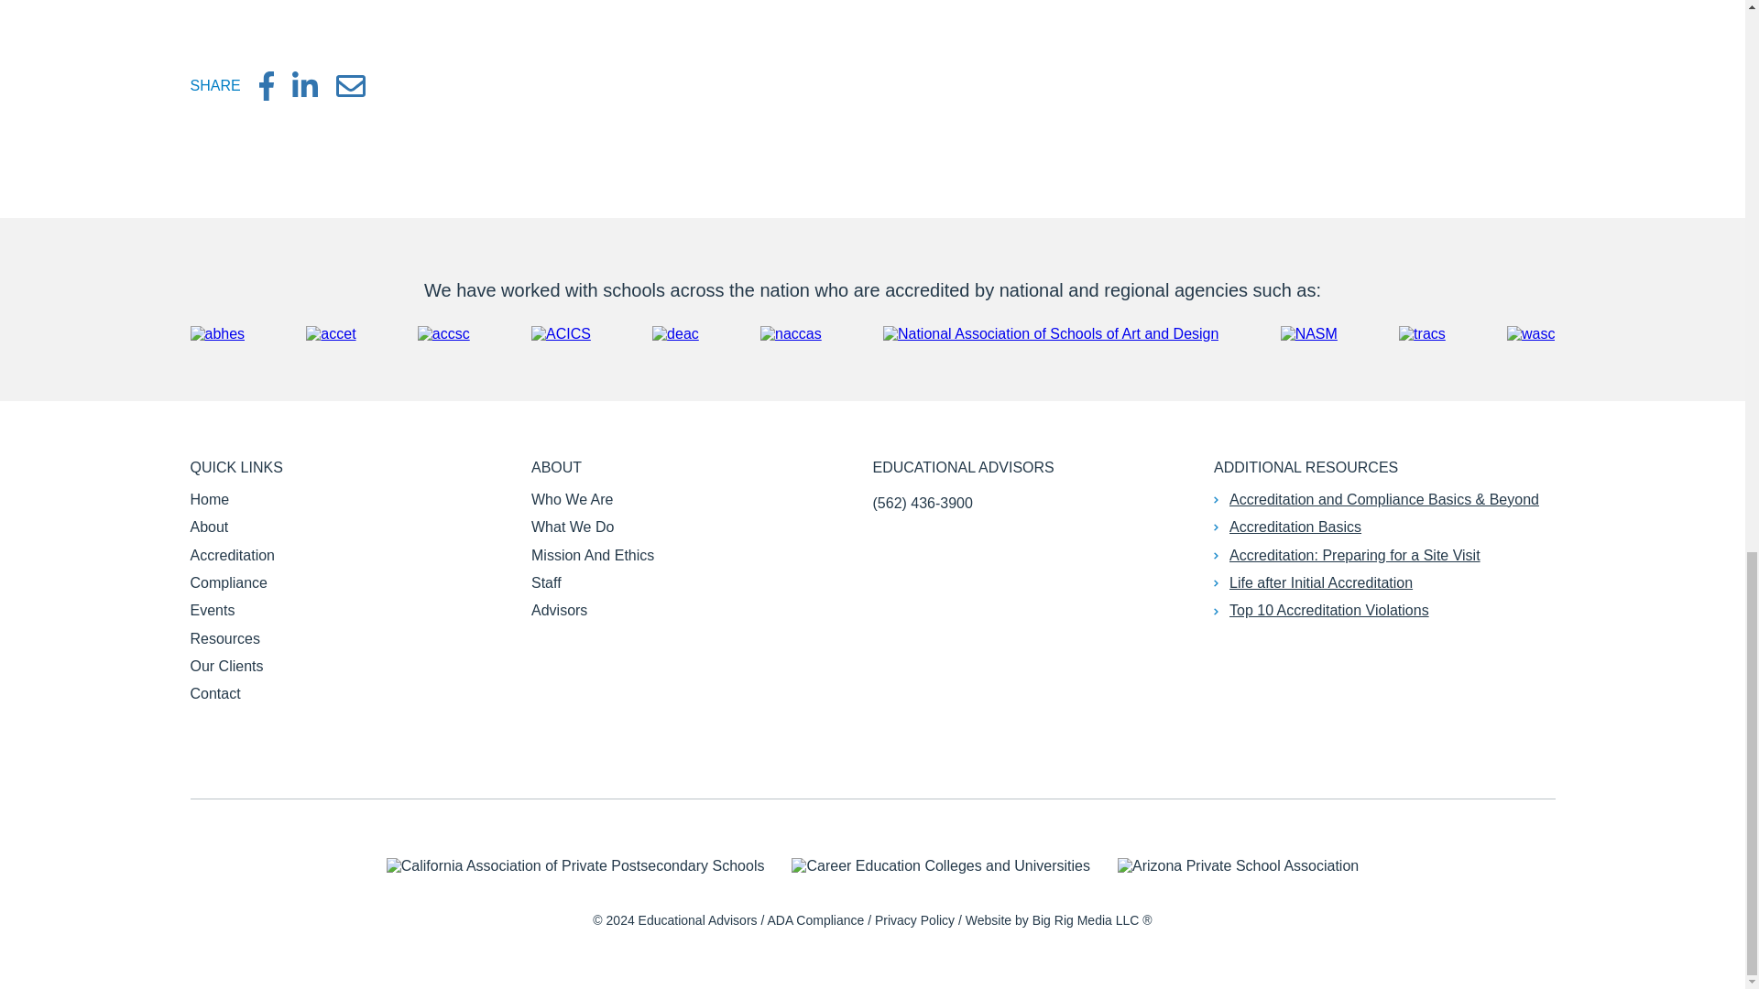  Describe the element at coordinates (330, 333) in the screenshot. I see `accet` at that location.